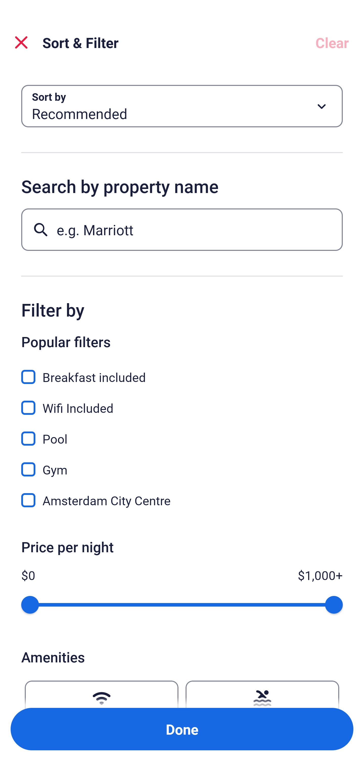 This screenshot has height=768, width=364. Describe the element at coordinates (182, 500) in the screenshot. I see `Amsterdam City Centre, Amsterdam City Centre` at that location.